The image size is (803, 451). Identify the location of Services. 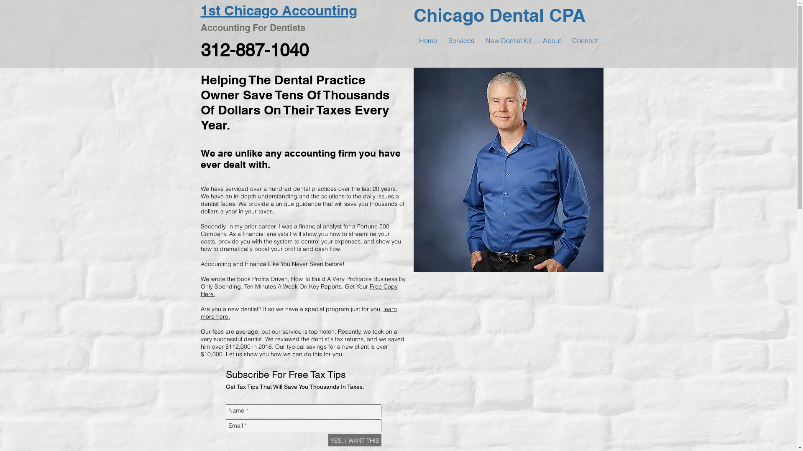
(461, 41).